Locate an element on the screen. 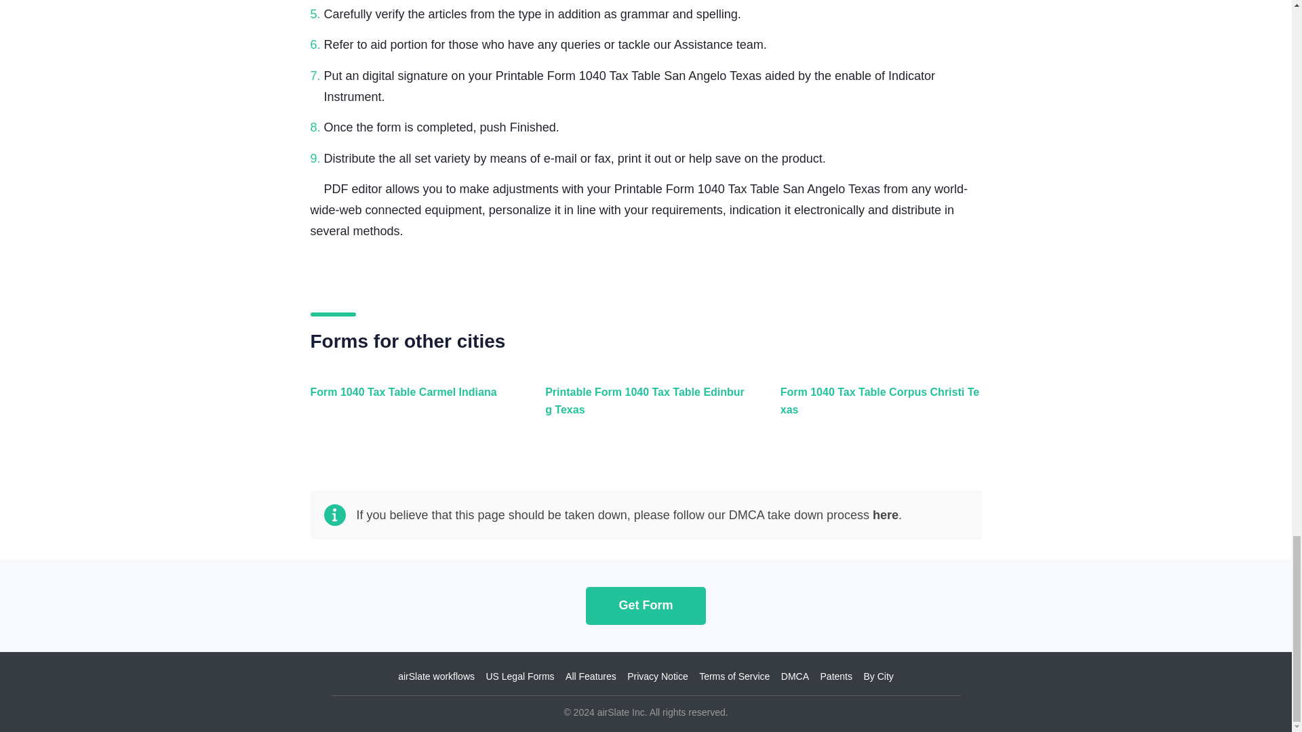 The width and height of the screenshot is (1302, 732). US Legal Forms is located at coordinates (519, 676).